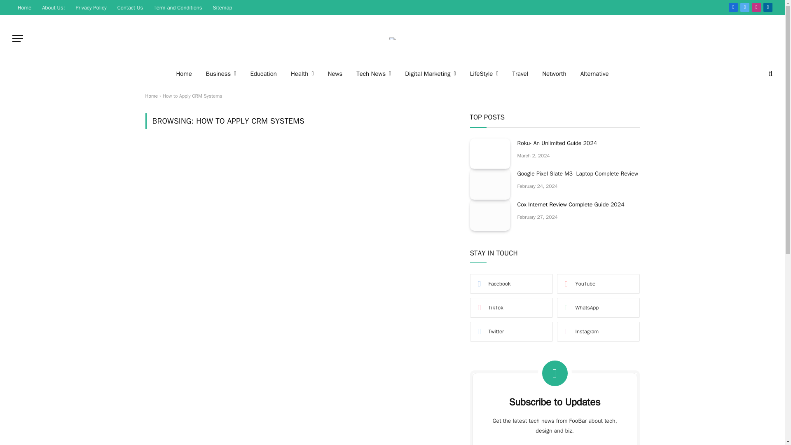 This screenshot has height=445, width=791. I want to click on Tech News, so click(373, 73).